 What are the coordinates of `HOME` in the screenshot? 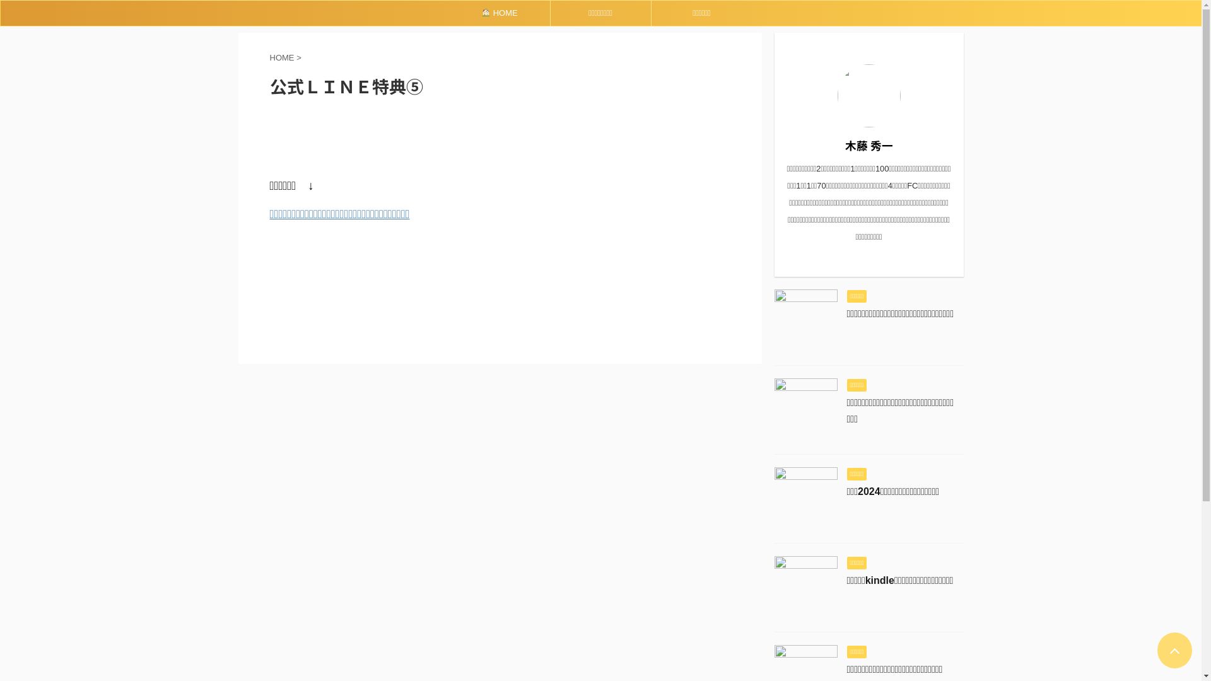 It's located at (500, 13).